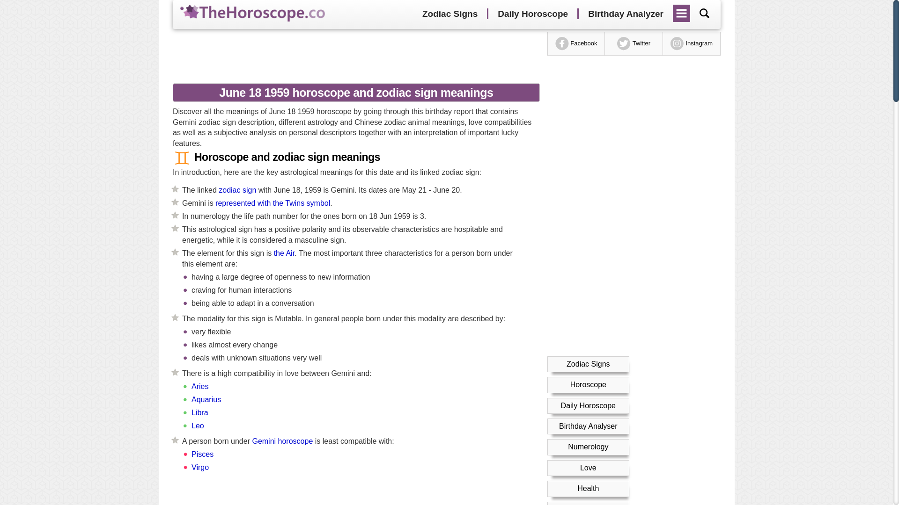  Describe the element at coordinates (704, 13) in the screenshot. I see `Search by your birthday...` at that location.